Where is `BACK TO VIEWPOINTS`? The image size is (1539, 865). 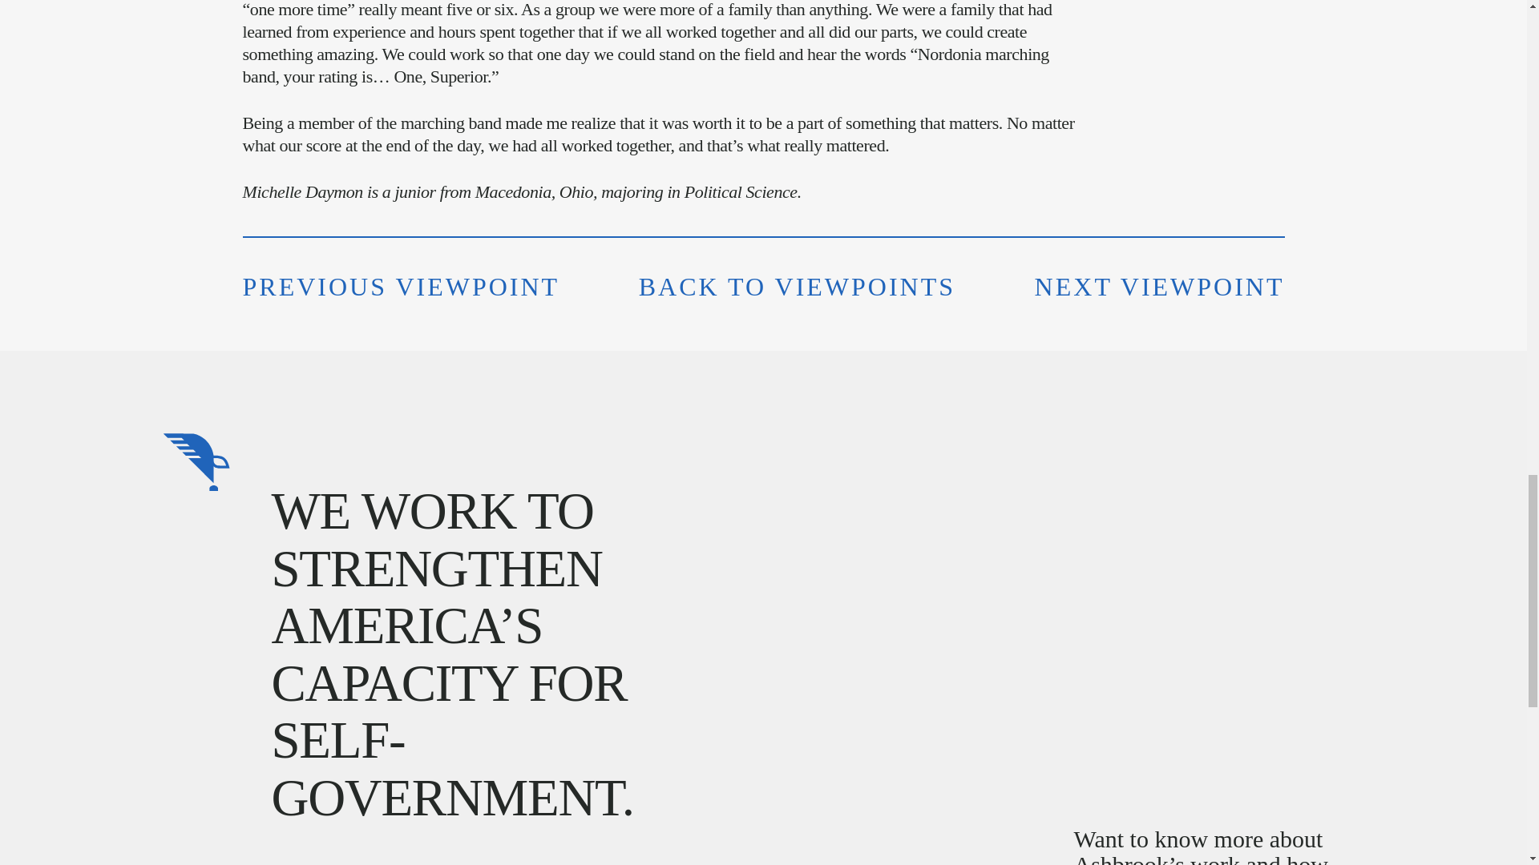 BACK TO VIEWPOINTS is located at coordinates (797, 287).